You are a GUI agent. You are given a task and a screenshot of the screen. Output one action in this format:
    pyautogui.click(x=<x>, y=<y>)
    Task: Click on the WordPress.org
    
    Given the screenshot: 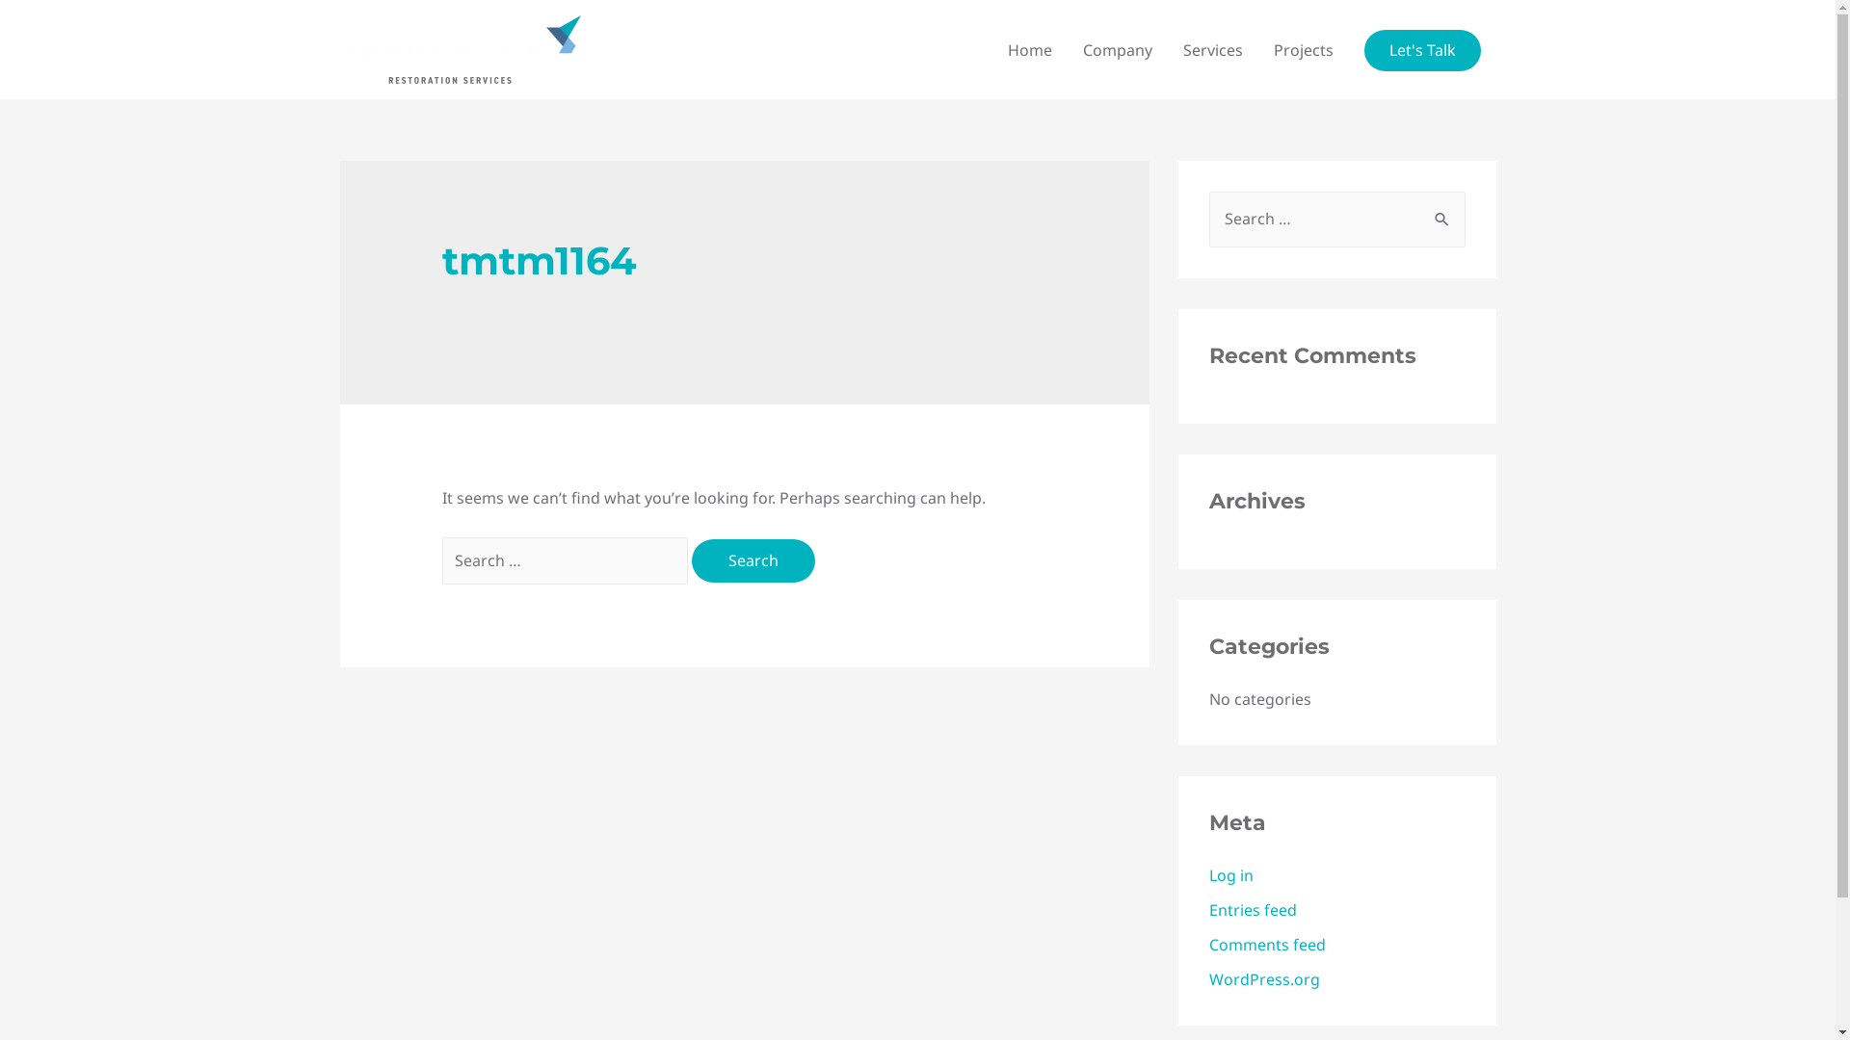 What is the action you would take?
    pyautogui.click(x=1264, y=979)
    